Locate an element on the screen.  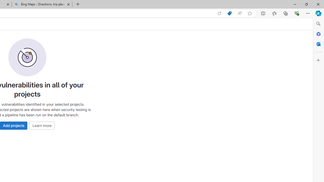
Copilot (Ctrl+Shift+.) is located at coordinates (318, 13).